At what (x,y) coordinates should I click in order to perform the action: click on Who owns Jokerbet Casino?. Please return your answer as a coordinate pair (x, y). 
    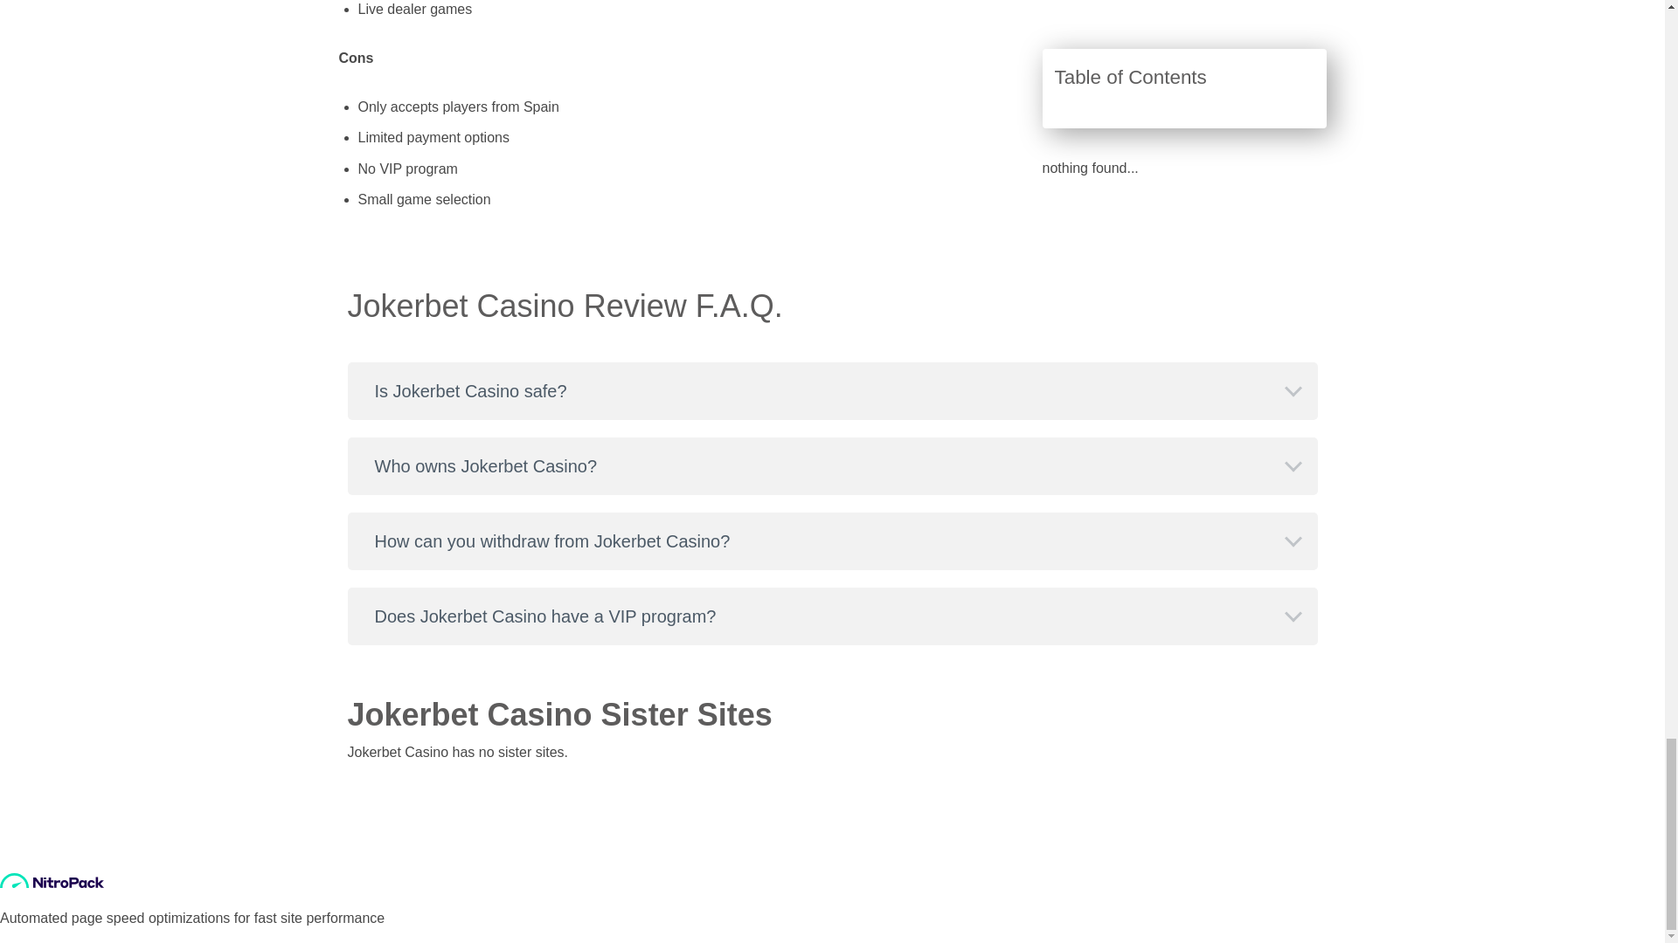
    Looking at the image, I should click on (832, 466).